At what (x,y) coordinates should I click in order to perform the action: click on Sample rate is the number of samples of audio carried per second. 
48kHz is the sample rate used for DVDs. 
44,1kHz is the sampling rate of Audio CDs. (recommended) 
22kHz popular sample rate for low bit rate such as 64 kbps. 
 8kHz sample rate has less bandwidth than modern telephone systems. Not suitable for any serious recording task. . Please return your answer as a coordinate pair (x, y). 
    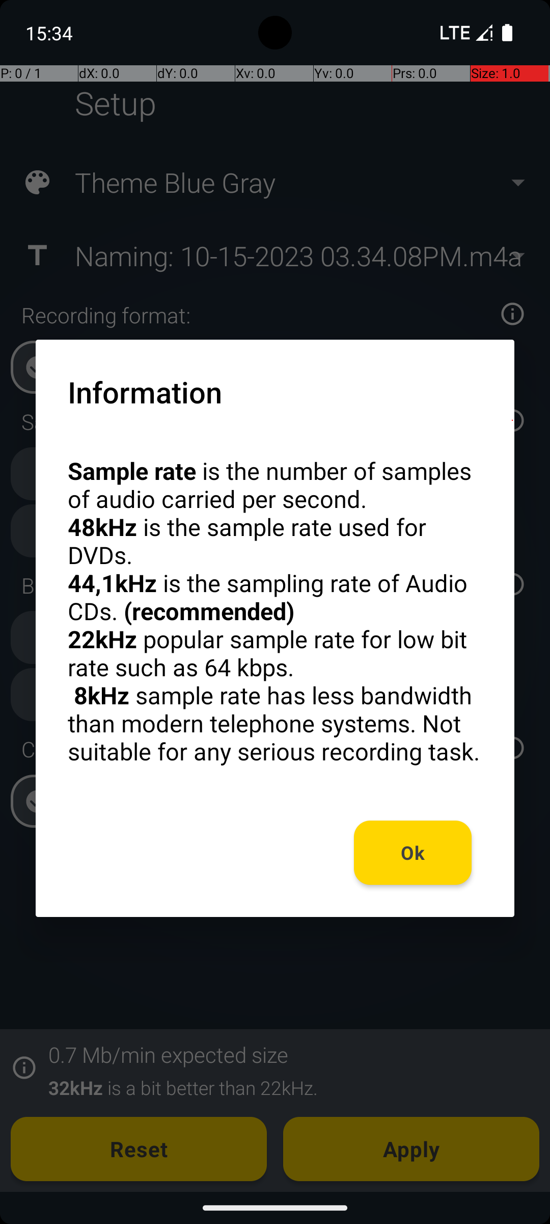
    Looking at the image, I should click on (275, 611).